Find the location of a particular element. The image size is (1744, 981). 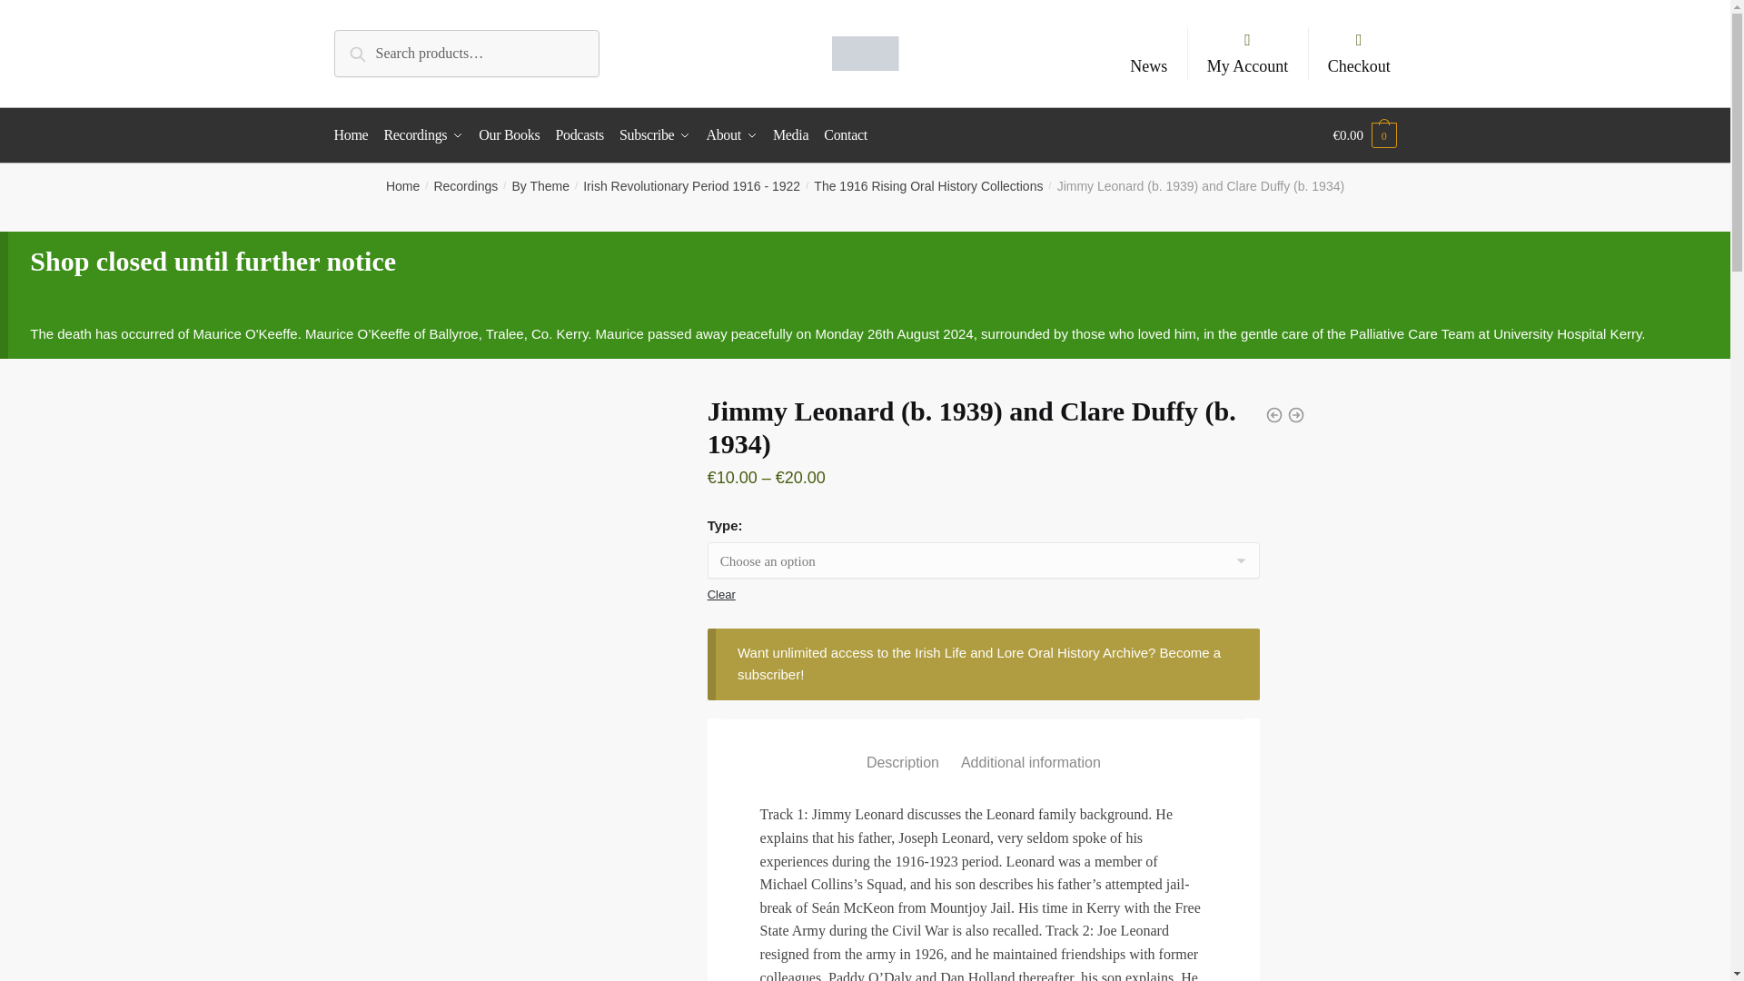

Subscribe is located at coordinates (654, 134).